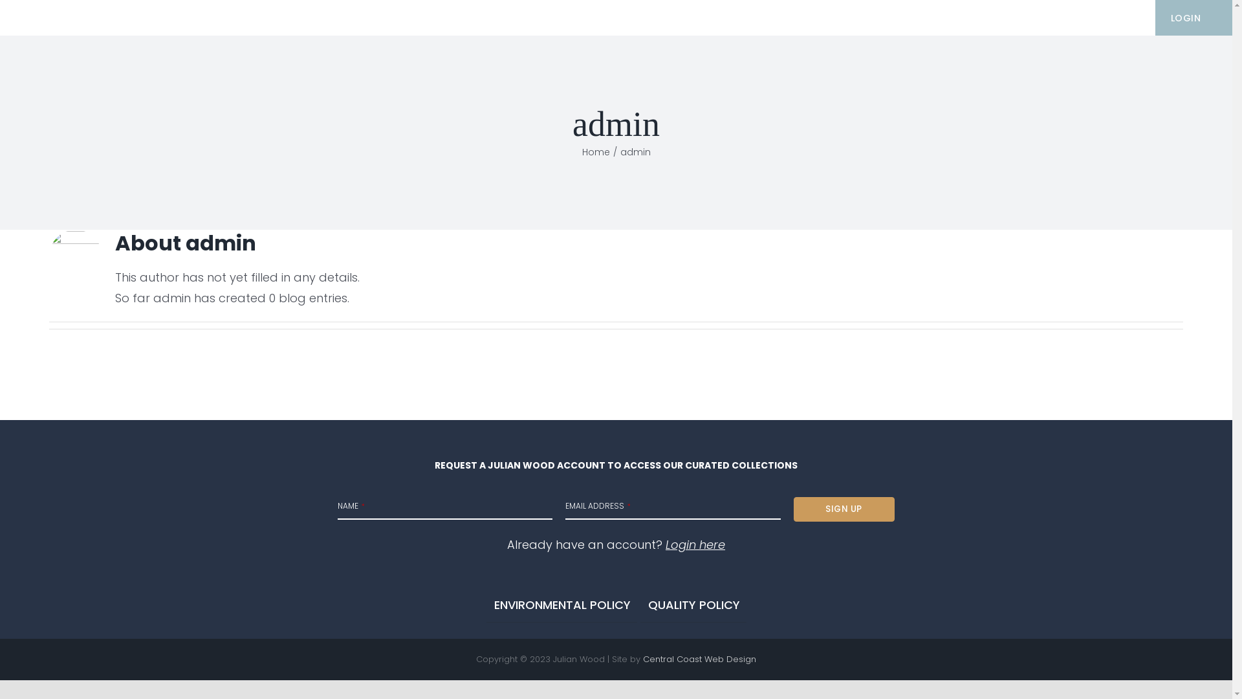 The width and height of the screenshot is (1242, 699). What do you see at coordinates (700, 659) in the screenshot?
I see `Central Coast Web Design` at bounding box center [700, 659].